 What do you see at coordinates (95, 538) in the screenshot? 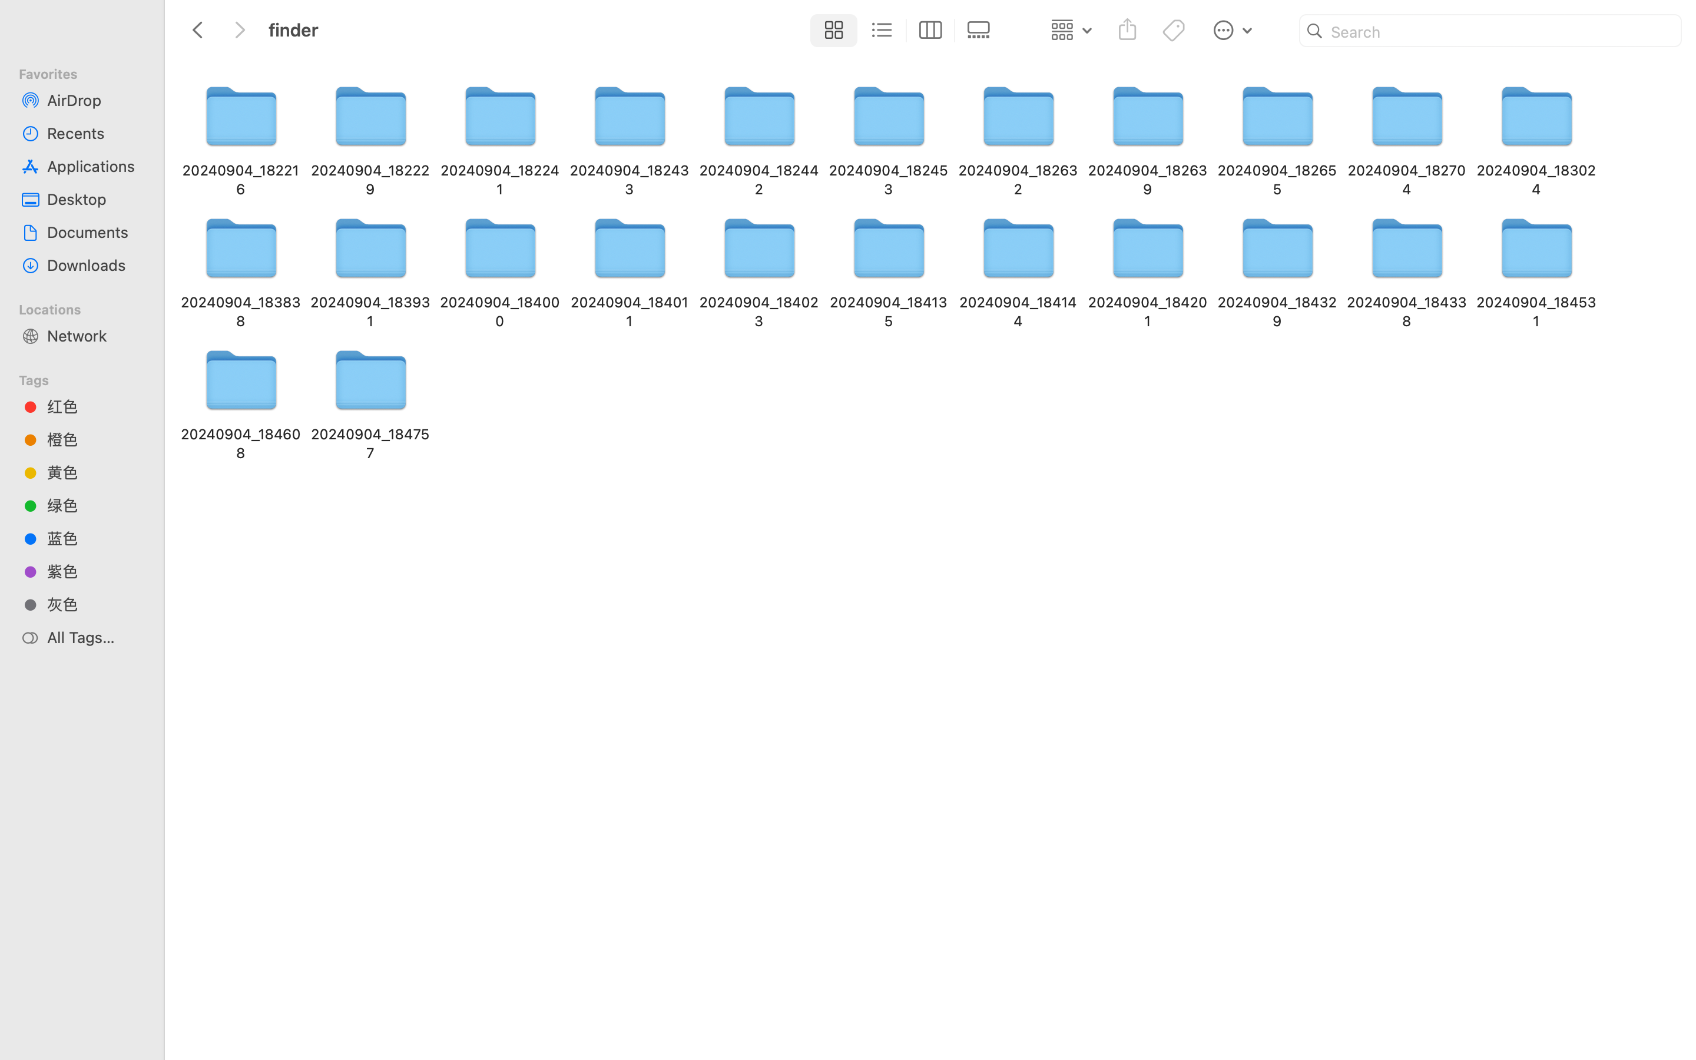
I see `蓝色` at bounding box center [95, 538].